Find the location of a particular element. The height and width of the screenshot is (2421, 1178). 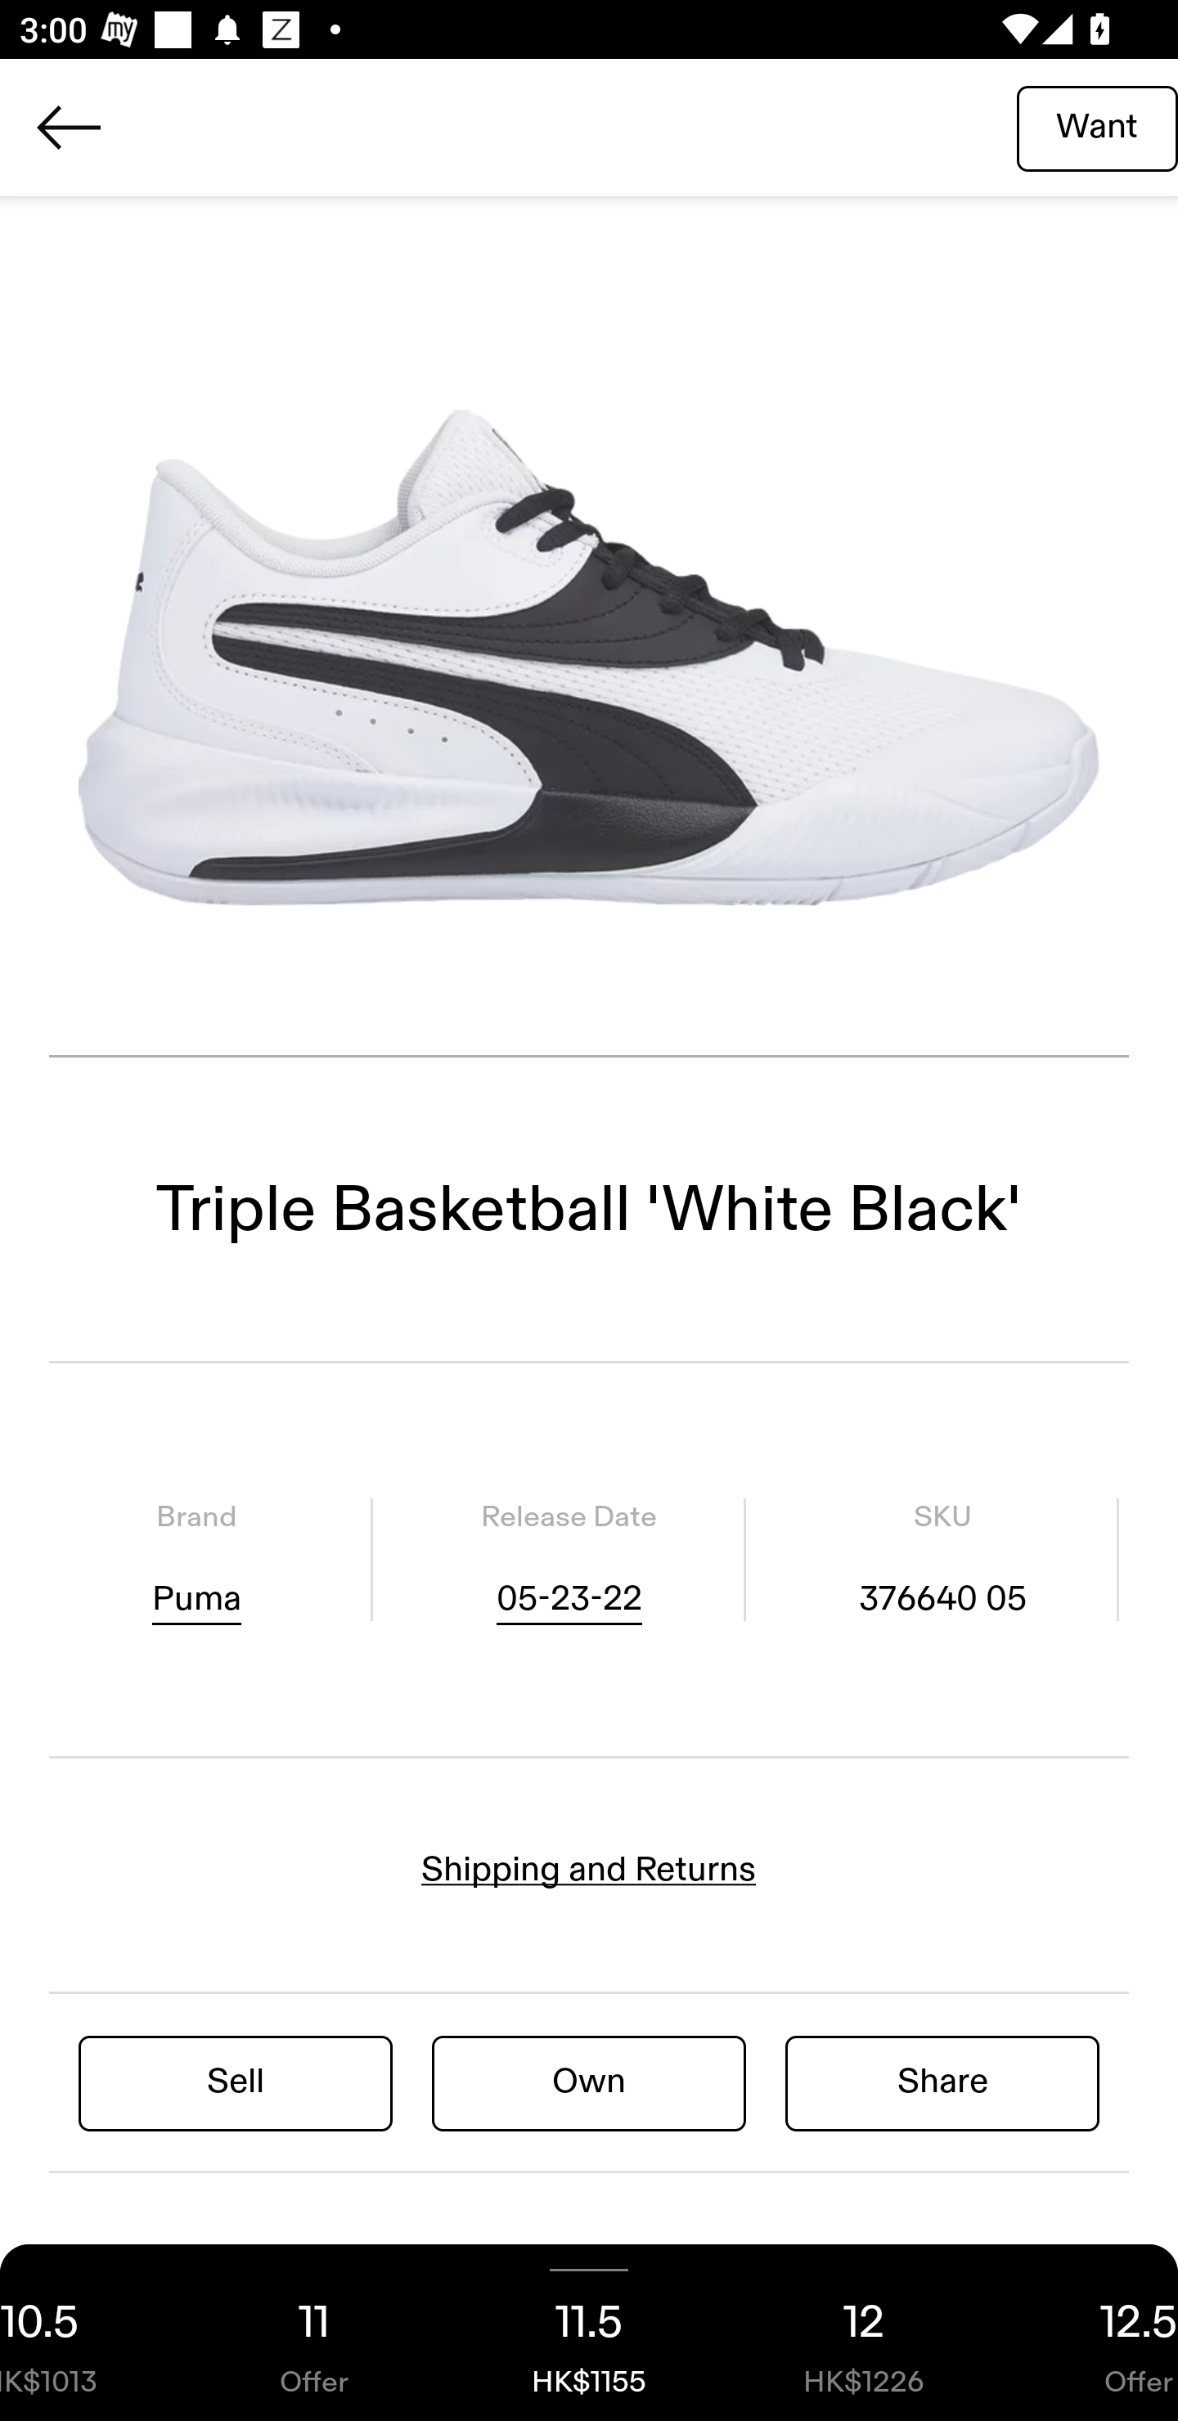

Brand Puma is located at coordinates (196, 1559).